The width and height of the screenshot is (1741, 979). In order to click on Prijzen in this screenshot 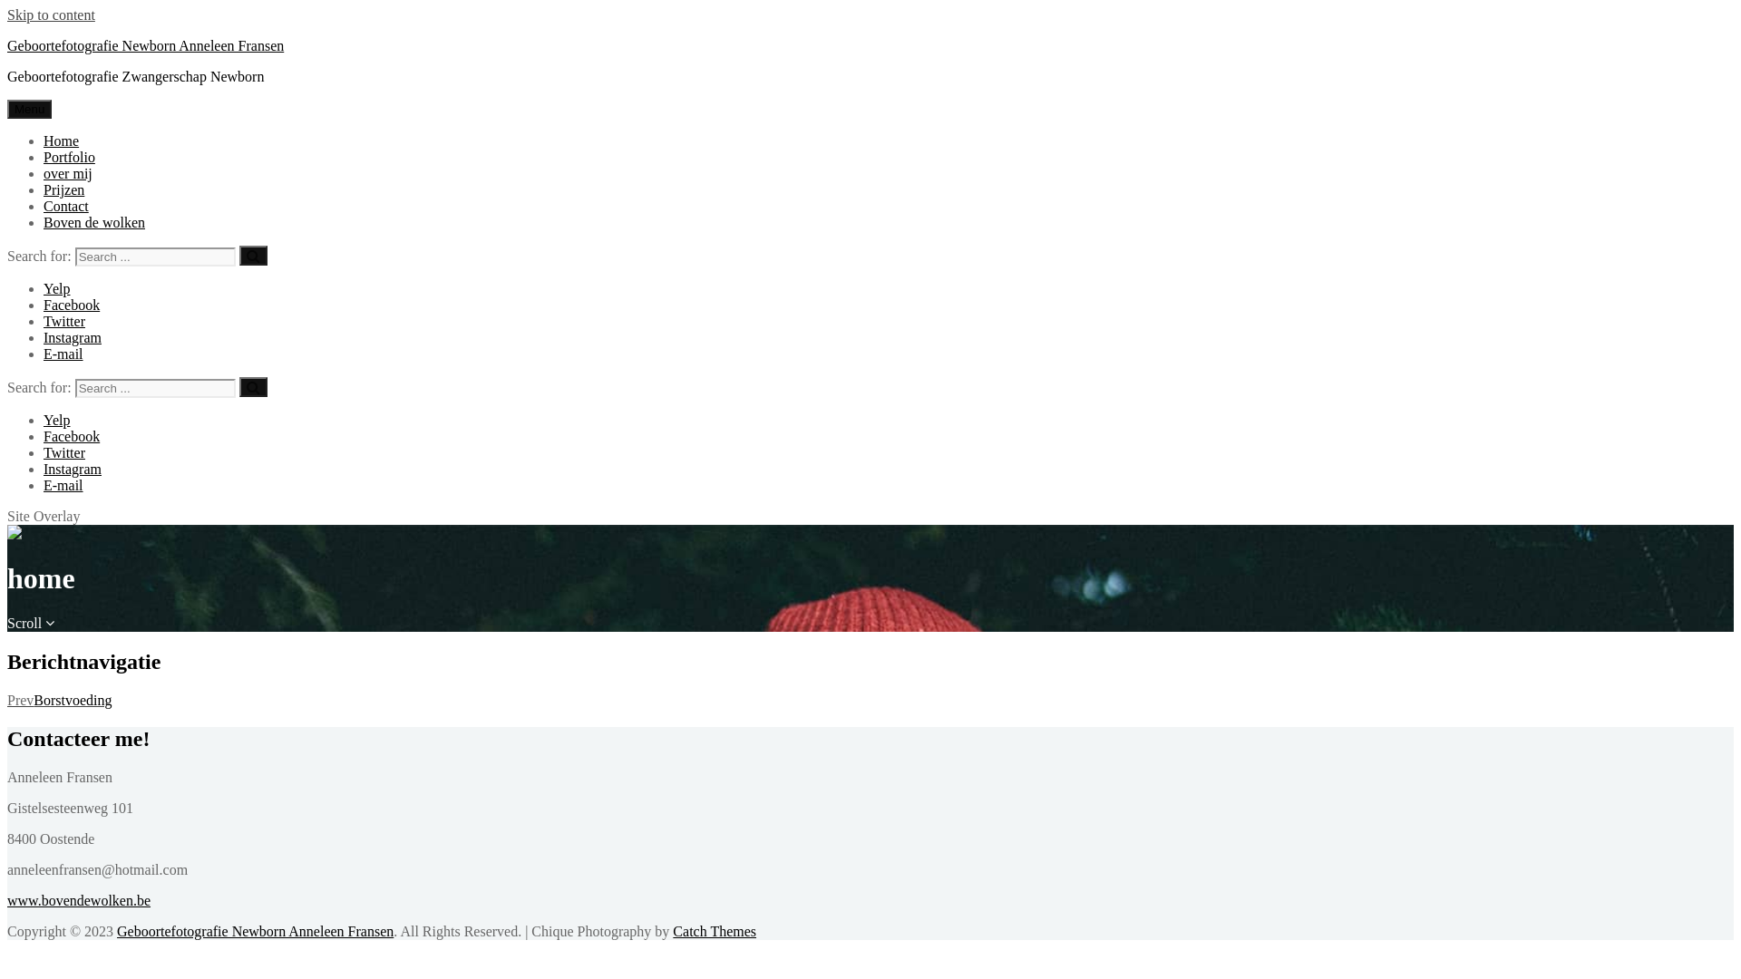, I will do `click(63, 190)`.